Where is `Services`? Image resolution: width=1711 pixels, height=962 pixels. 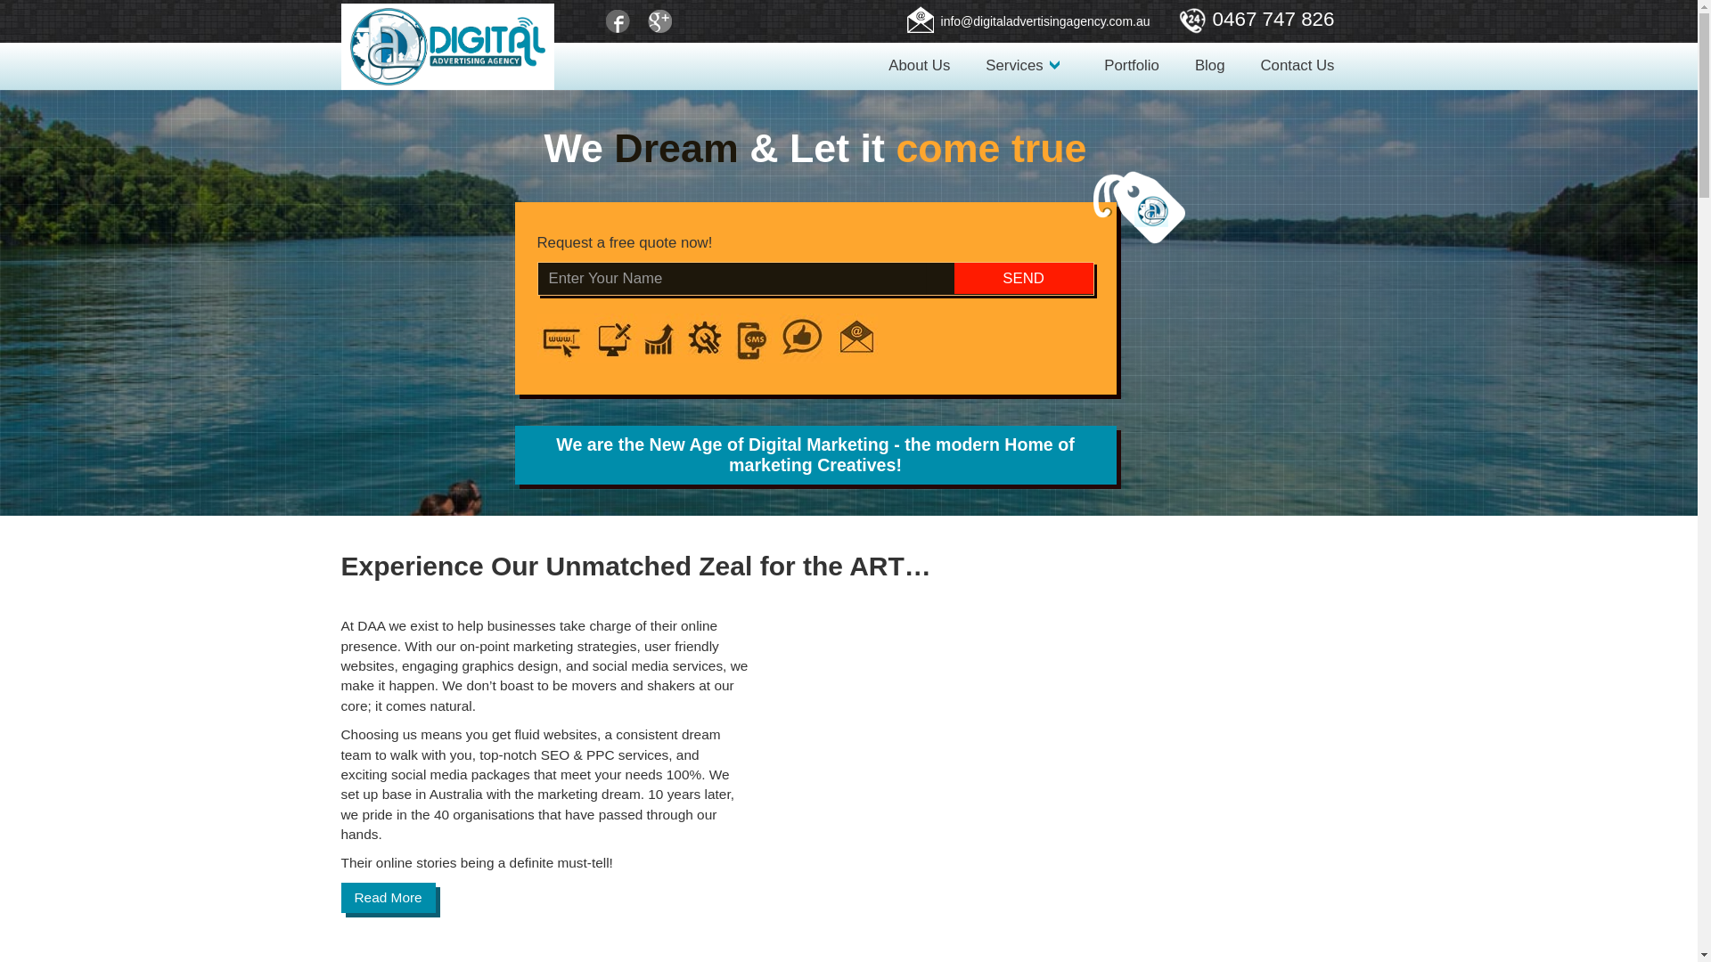
Services is located at coordinates (1027, 66).